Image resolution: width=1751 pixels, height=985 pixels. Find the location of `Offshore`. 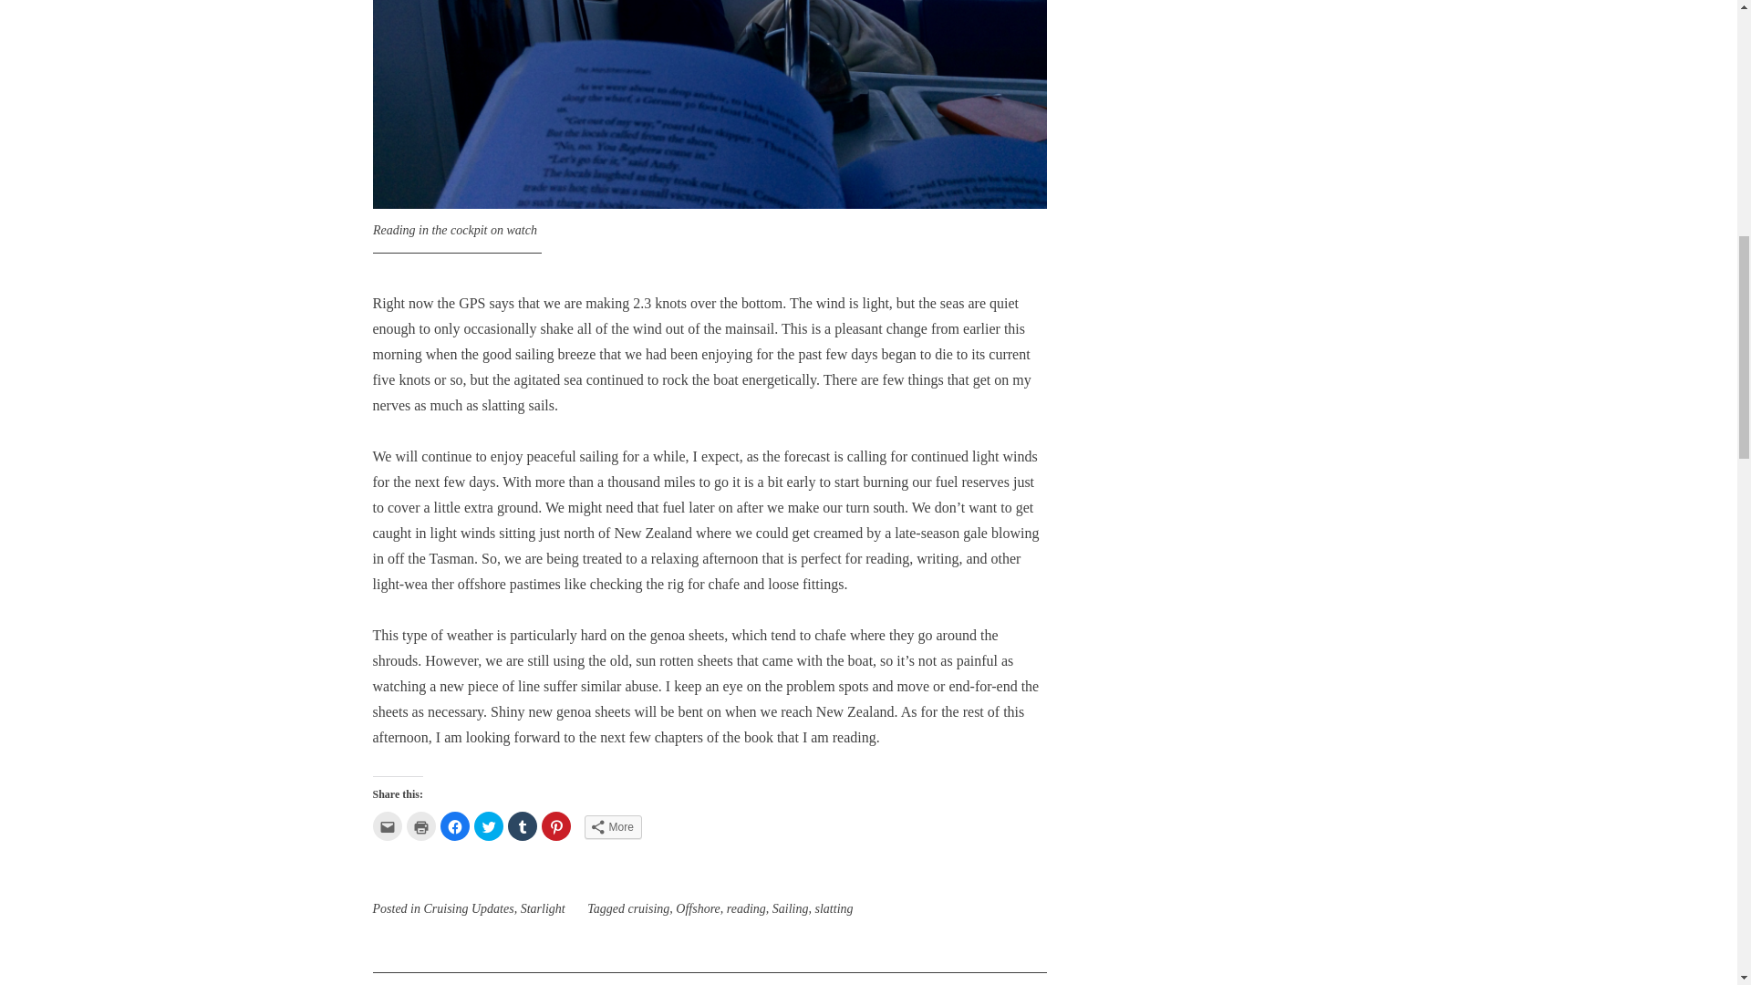

Offshore is located at coordinates (698, 908).